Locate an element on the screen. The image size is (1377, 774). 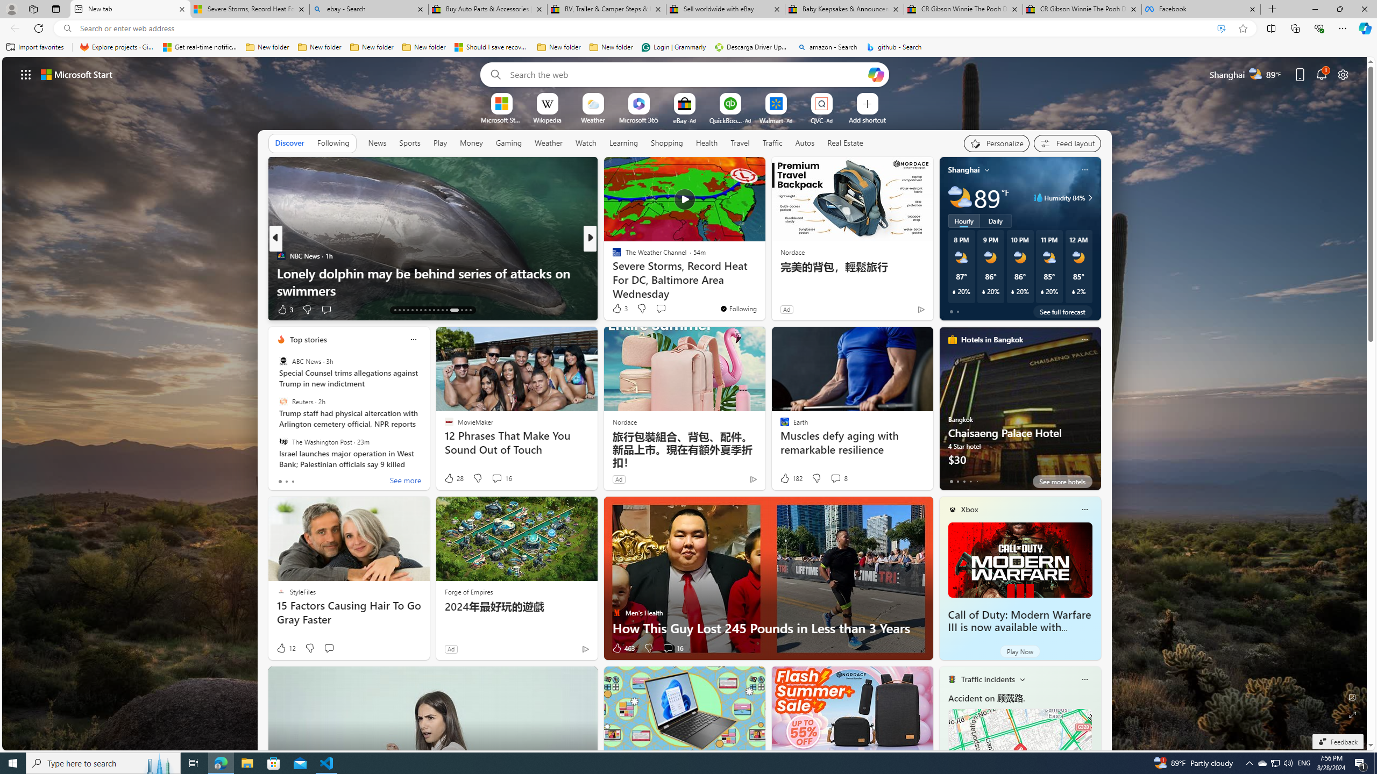
463 Like is located at coordinates (623, 648).